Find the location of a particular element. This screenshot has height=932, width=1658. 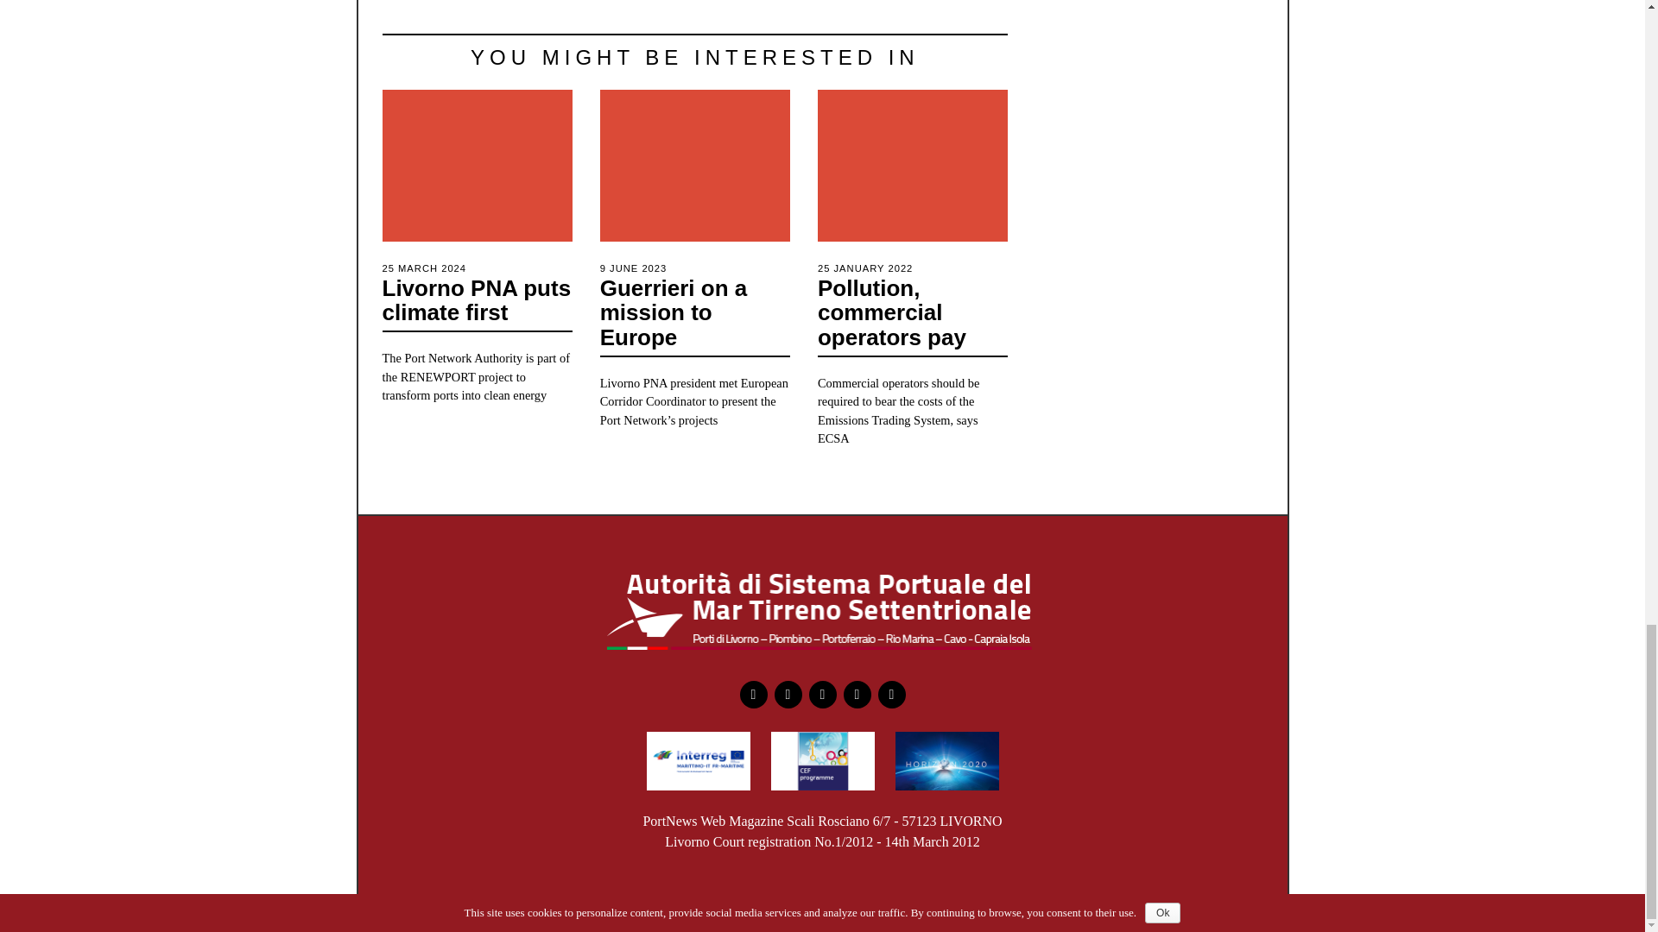

Facebook is located at coordinates (753, 694).